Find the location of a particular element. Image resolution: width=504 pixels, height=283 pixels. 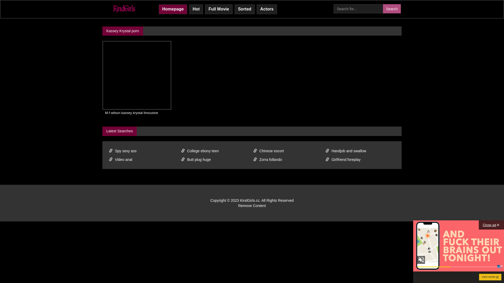

Handjob and swallow is located at coordinates (360, 151).